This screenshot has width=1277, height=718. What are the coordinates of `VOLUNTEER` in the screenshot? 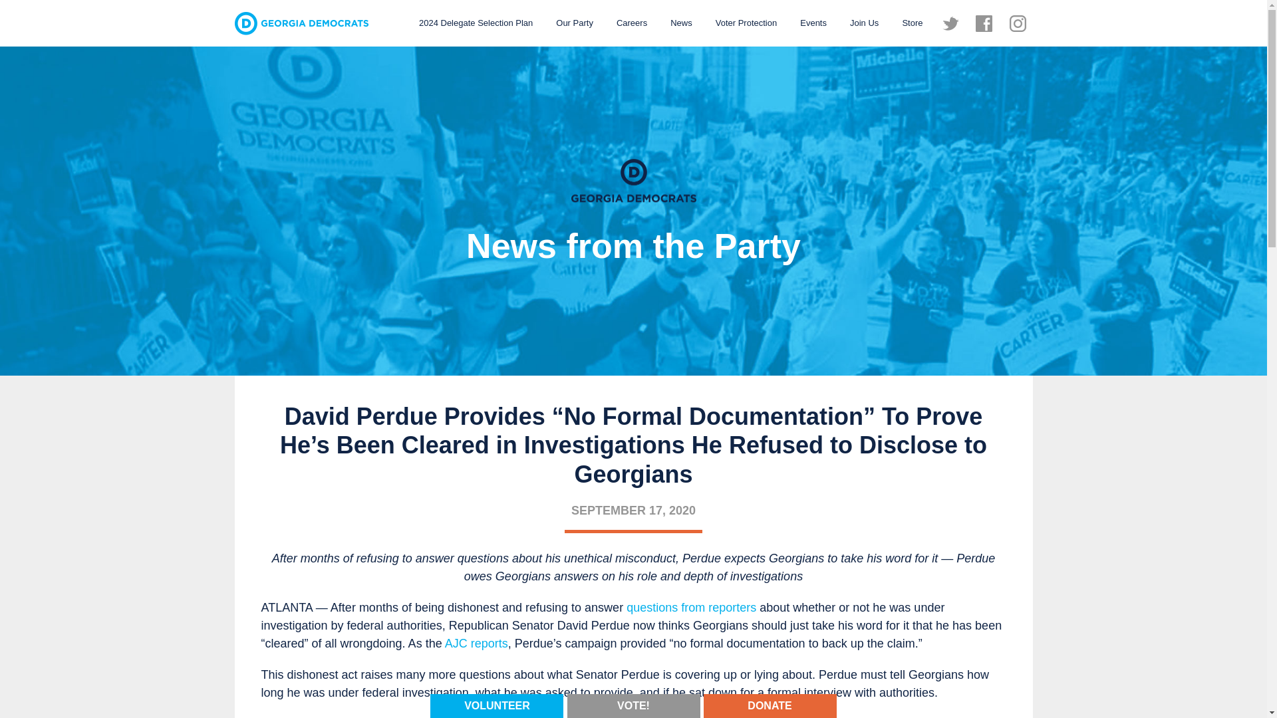 It's located at (496, 705).